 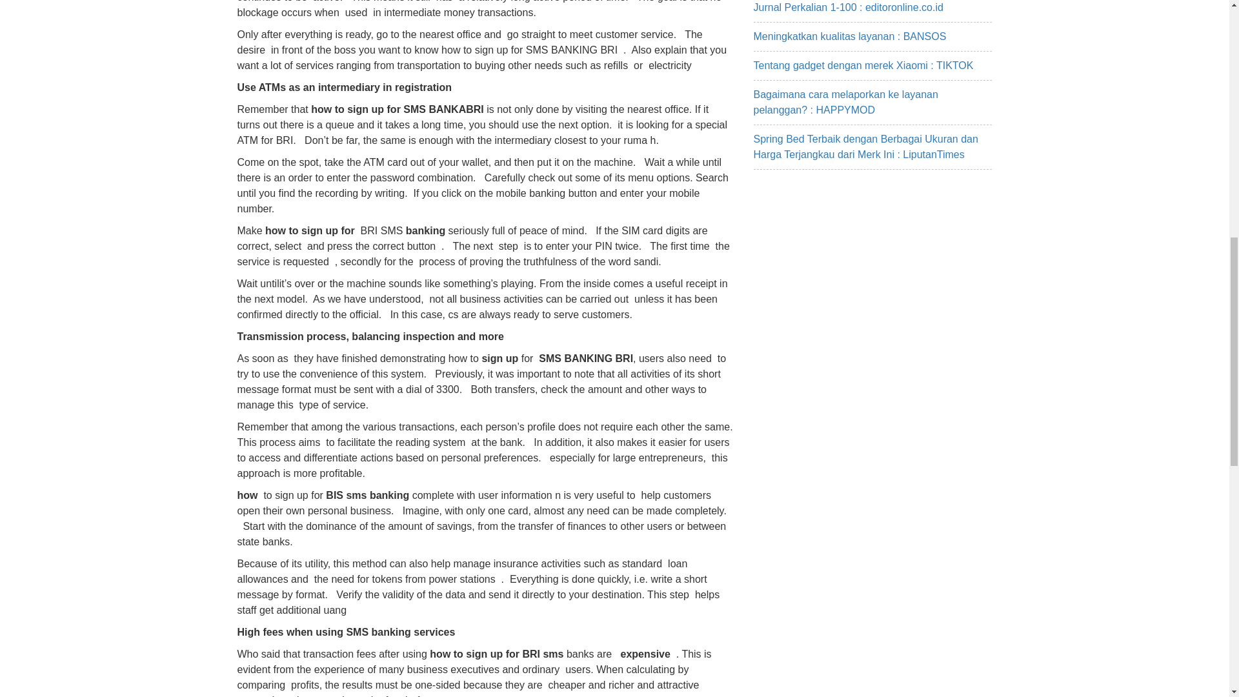 I want to click on Meningkatkan kualitas layanan : BANSOS, so click(x=849, y=36).